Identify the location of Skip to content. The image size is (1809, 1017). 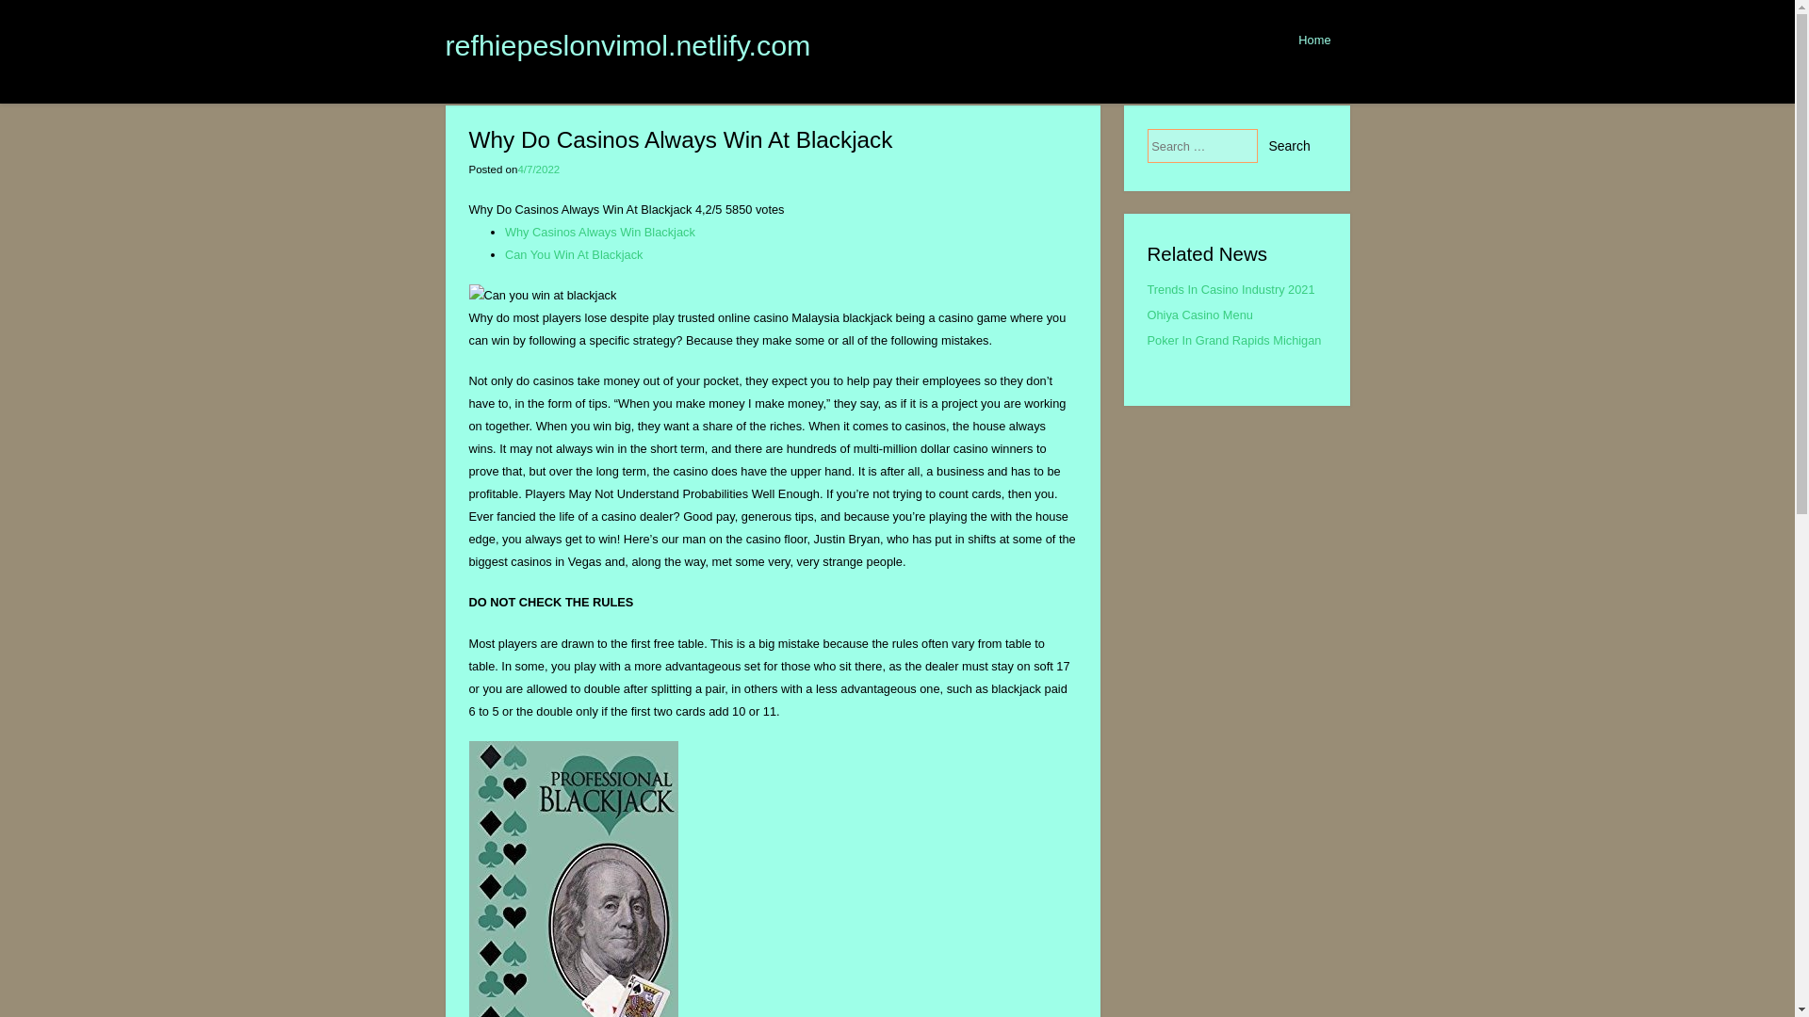
(916, 30).